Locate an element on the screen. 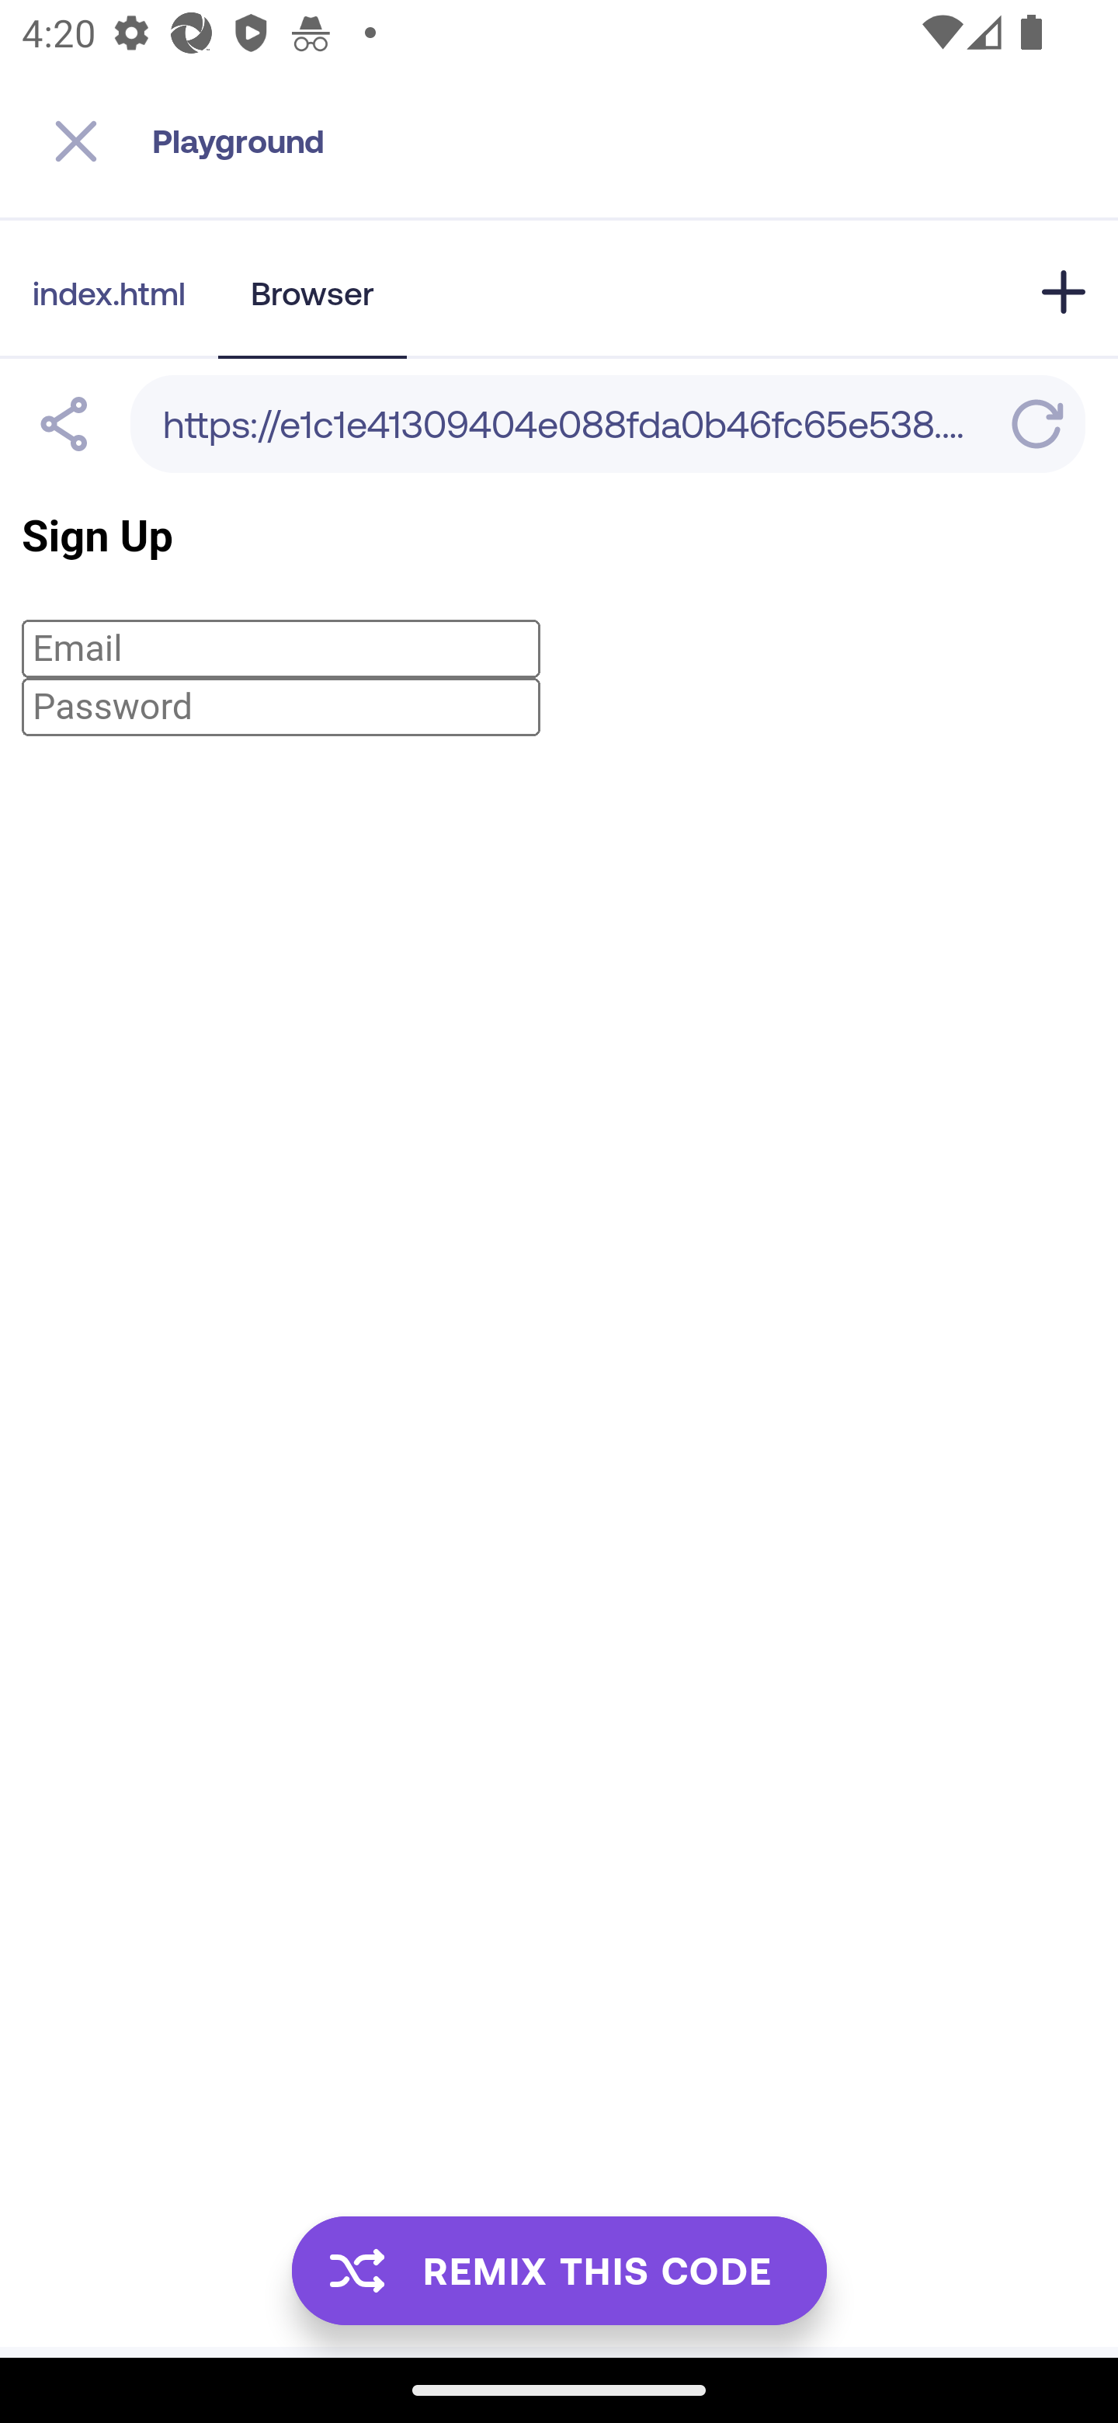 Image resolution: width=1118 pixels, height=2423 pixels. index.html is located at coordinates (109, 293).